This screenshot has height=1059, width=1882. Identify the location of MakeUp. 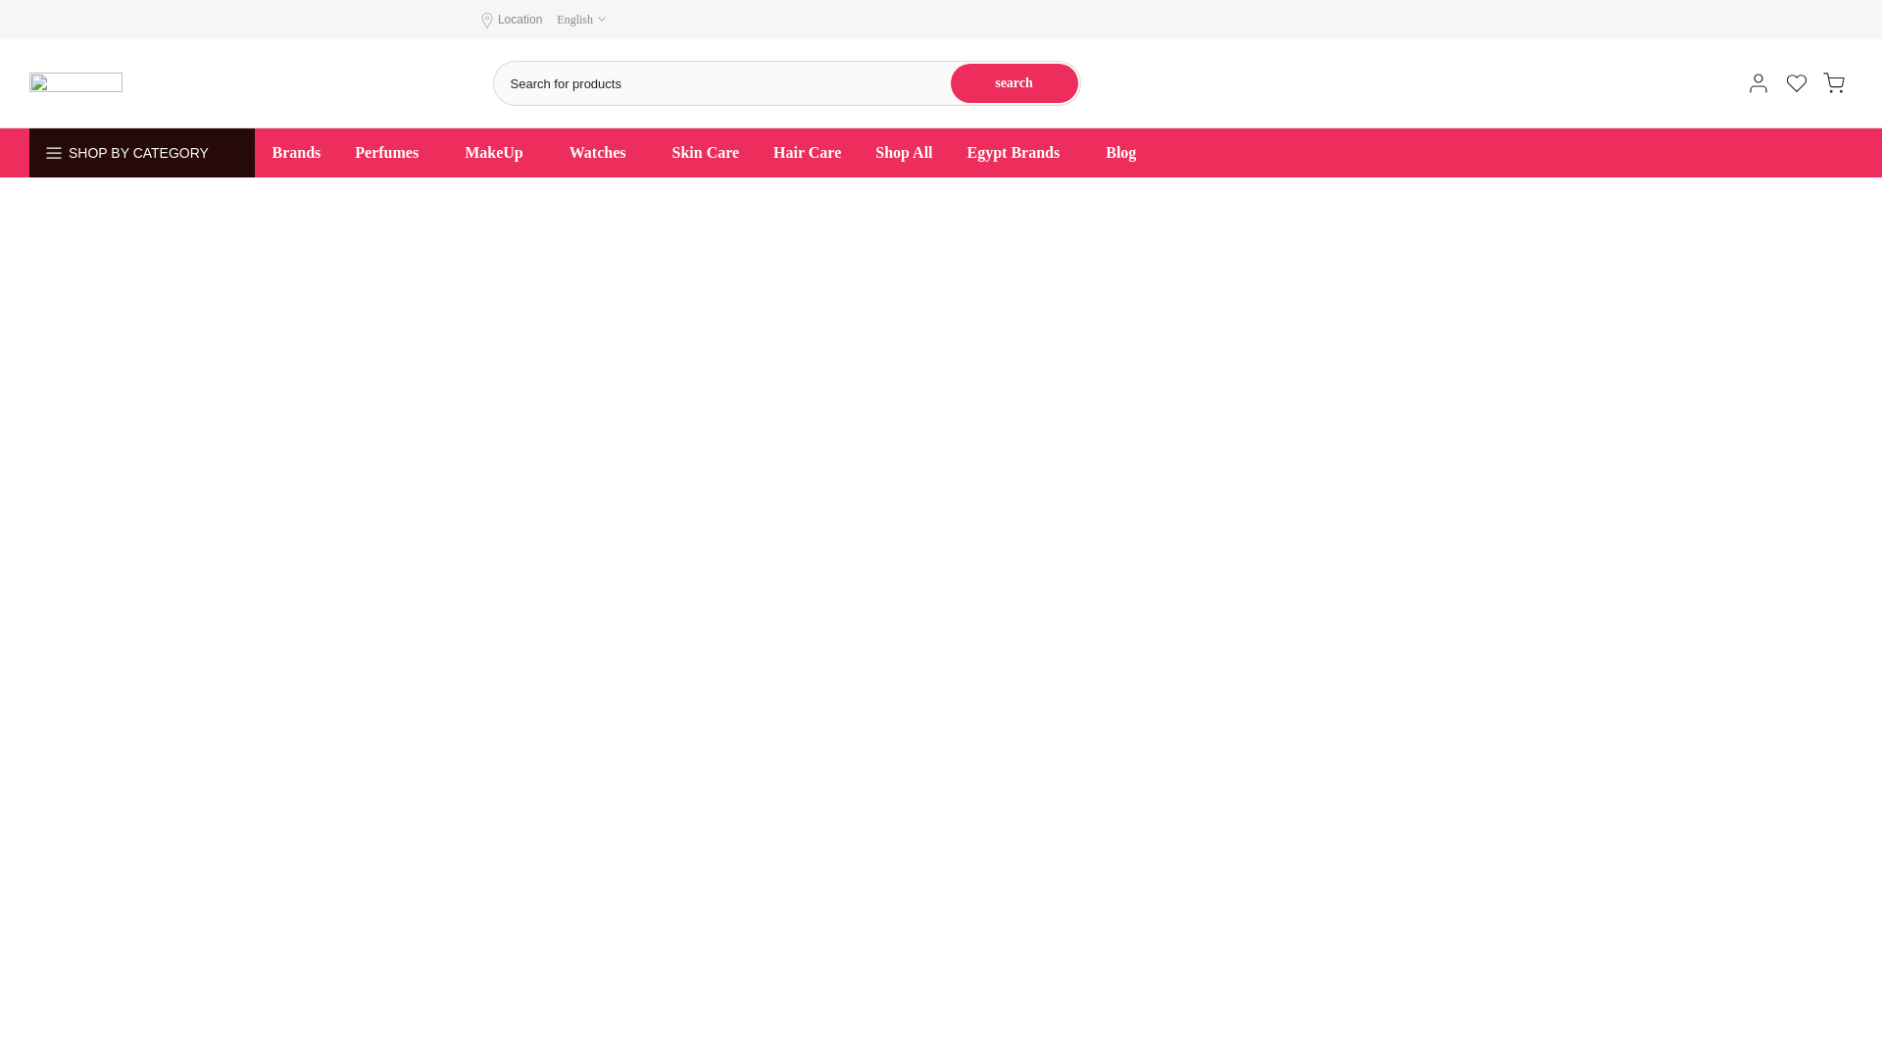
(500, 152).